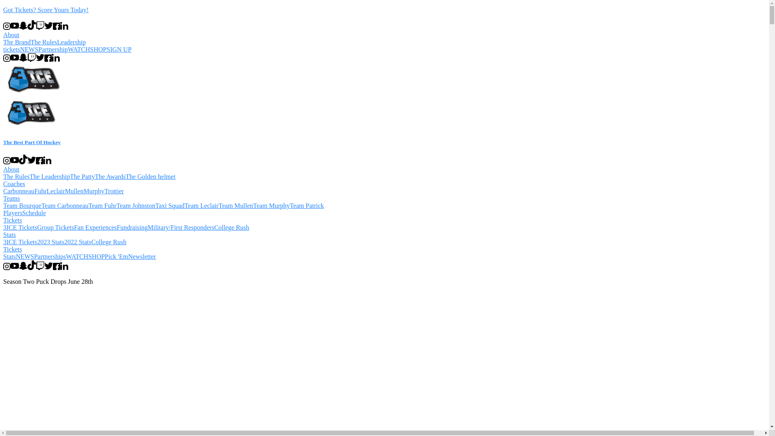  Describe the element at coordinates (132, 228) in the screenshot. I see `Fundraising` at that location.